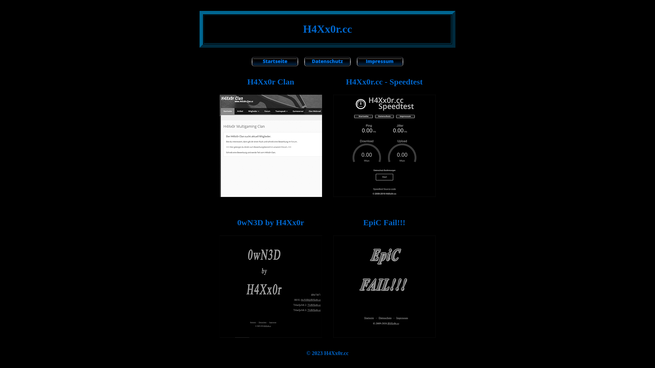 This screenshot has height=368, width=655. What do you see at coordinates (384, 82) in the screenshot?
I see `H4Xx0r.cc - Speedtest` at bounding box center [384, 82].